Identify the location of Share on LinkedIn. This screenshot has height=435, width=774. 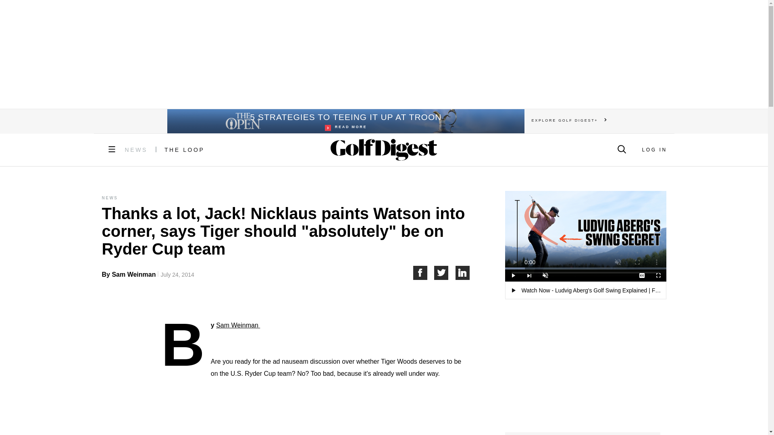
(463, 273).